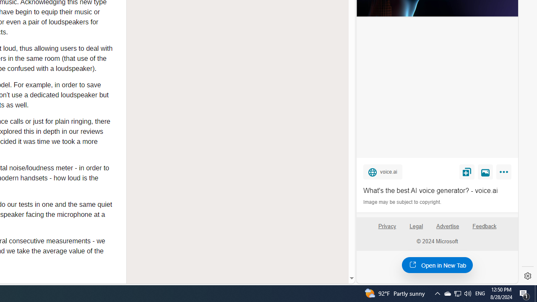 The image size is (537, 302). Describe the element at coordinates (416, 229) in the screenshot. I see `Legal` at that location.